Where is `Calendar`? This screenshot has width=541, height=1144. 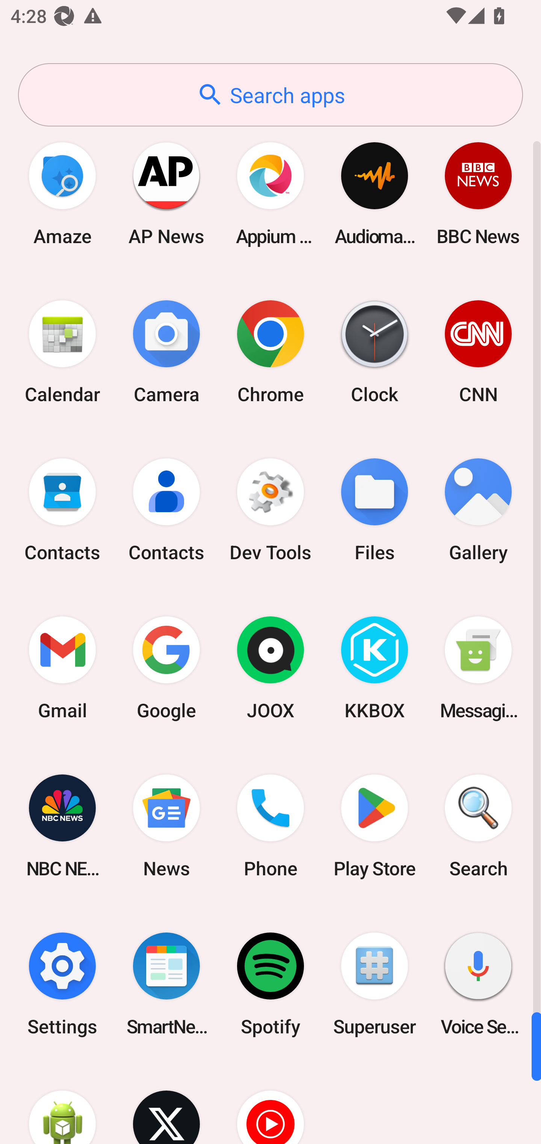 Calendar is located at coordinates (62, 351).